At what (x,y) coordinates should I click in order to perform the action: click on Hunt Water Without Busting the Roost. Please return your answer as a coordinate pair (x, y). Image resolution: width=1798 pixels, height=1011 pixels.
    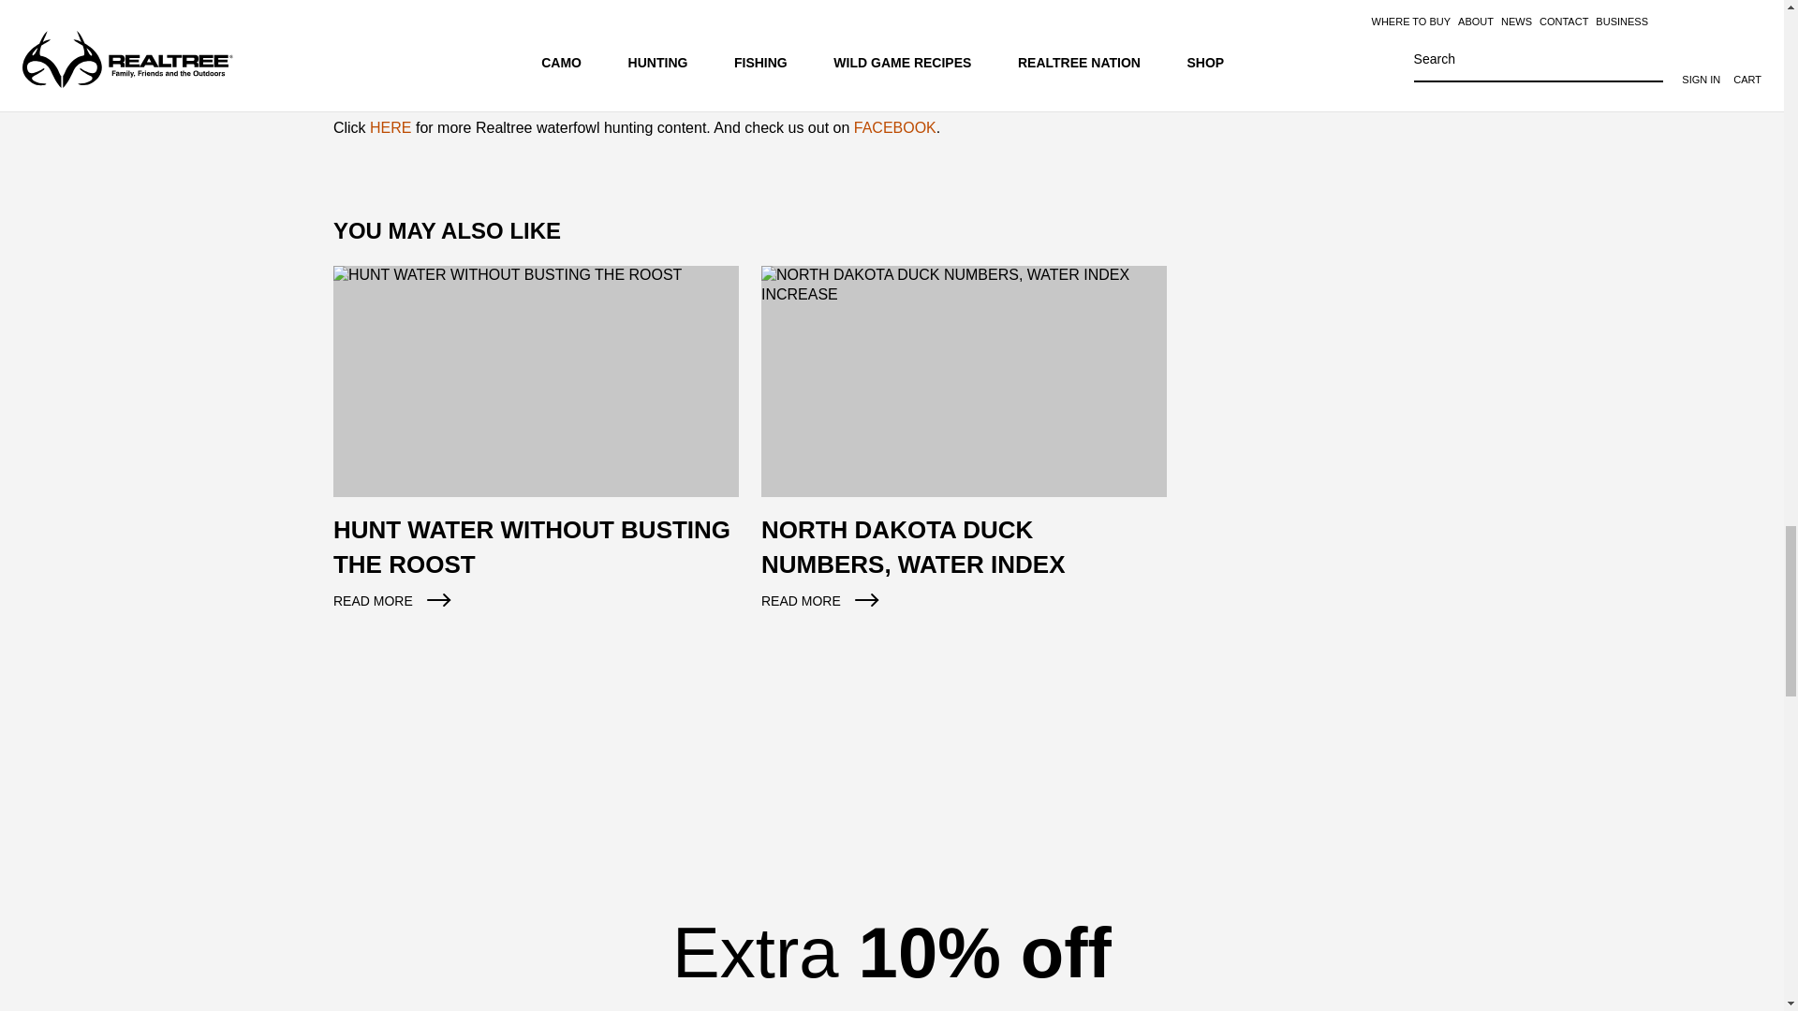
    Looking at the image, I should click on (536, 449).